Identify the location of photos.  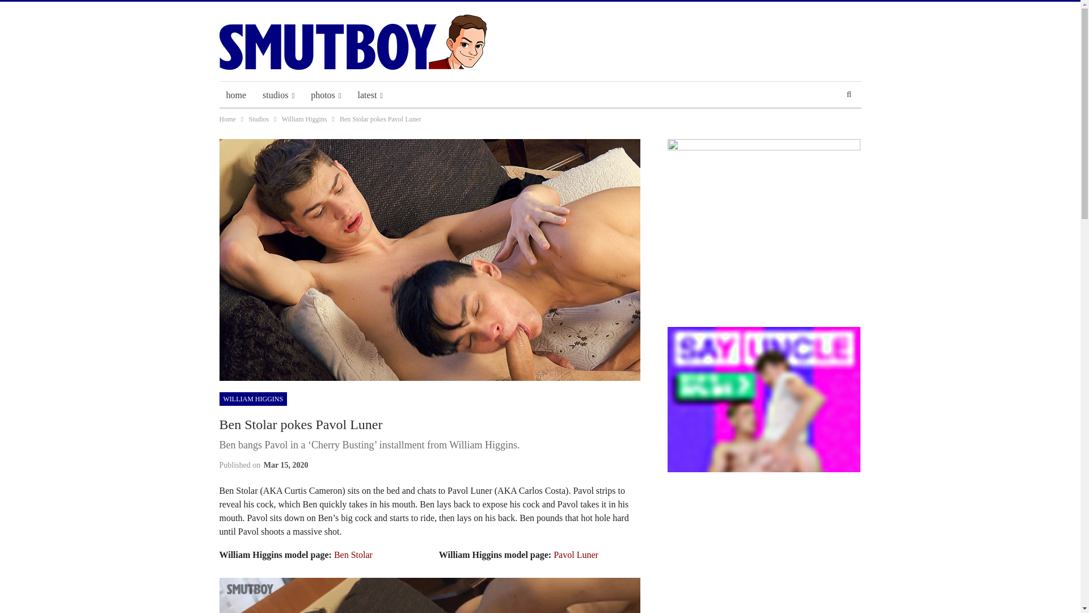
(326, 95).